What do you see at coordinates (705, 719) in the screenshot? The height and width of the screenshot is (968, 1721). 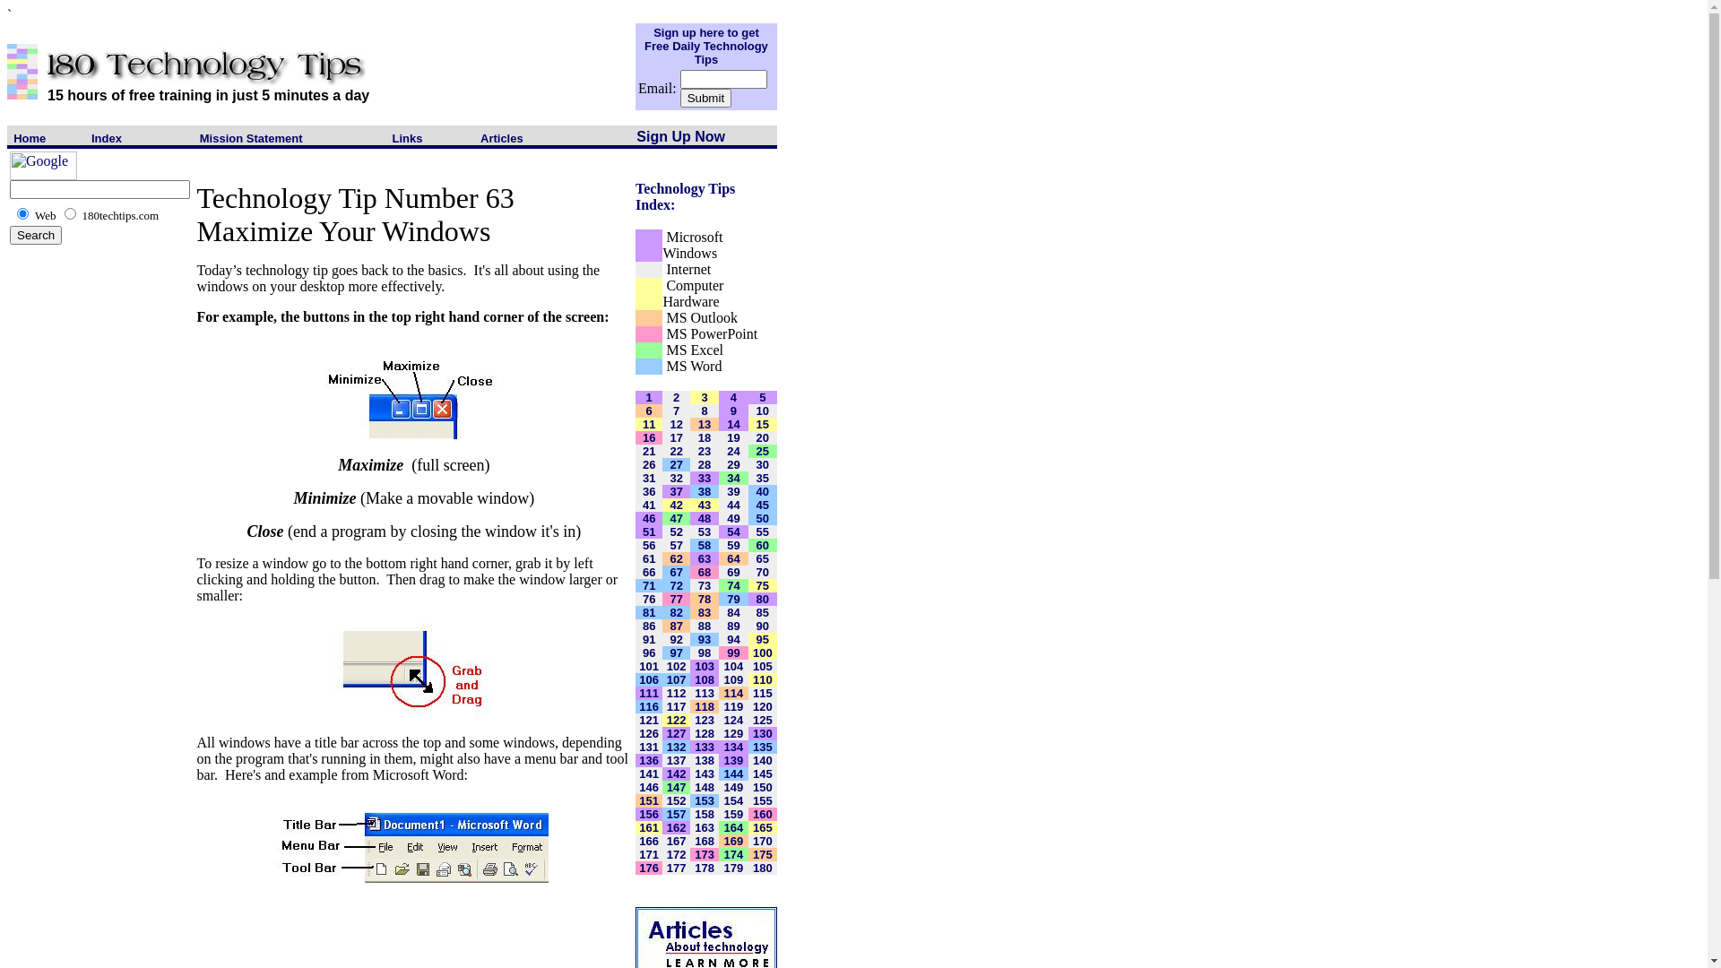 I see `123` at bounding box center [705, 719].